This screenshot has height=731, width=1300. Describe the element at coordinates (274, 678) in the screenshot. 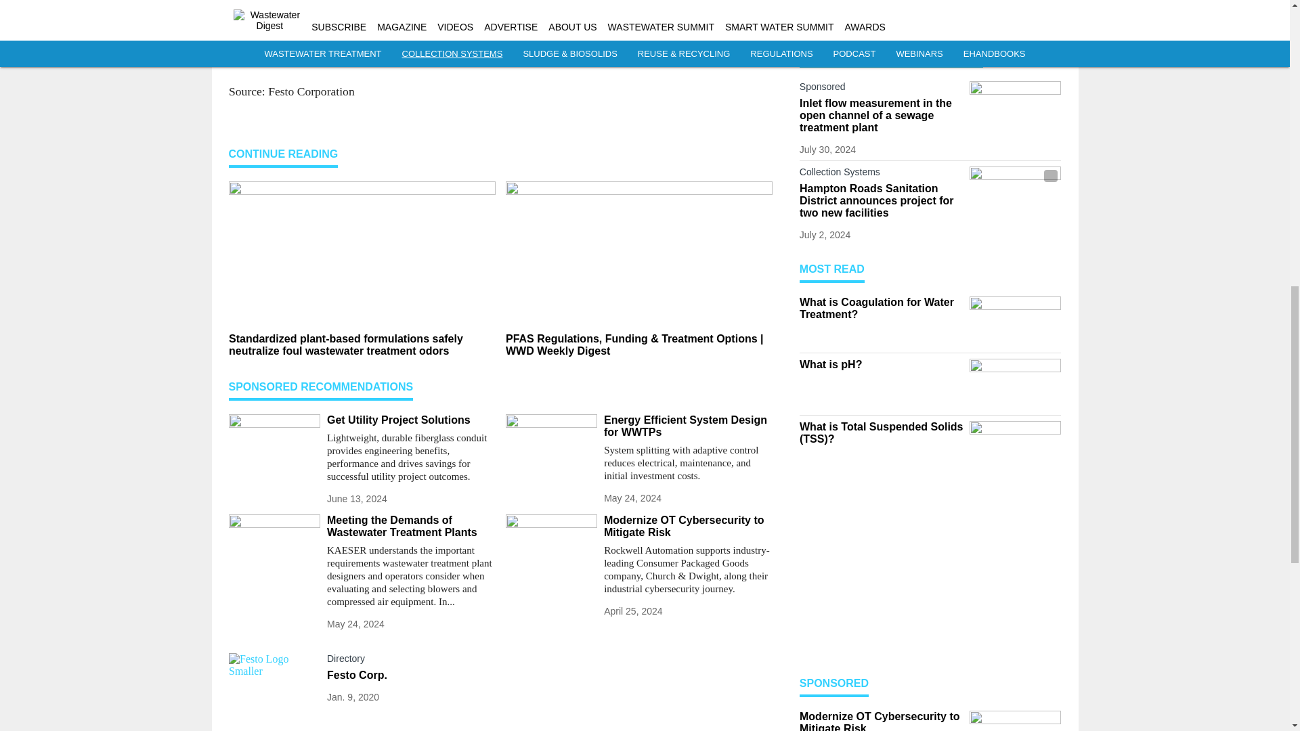

I see `Festo Logo Smaller` at that location.